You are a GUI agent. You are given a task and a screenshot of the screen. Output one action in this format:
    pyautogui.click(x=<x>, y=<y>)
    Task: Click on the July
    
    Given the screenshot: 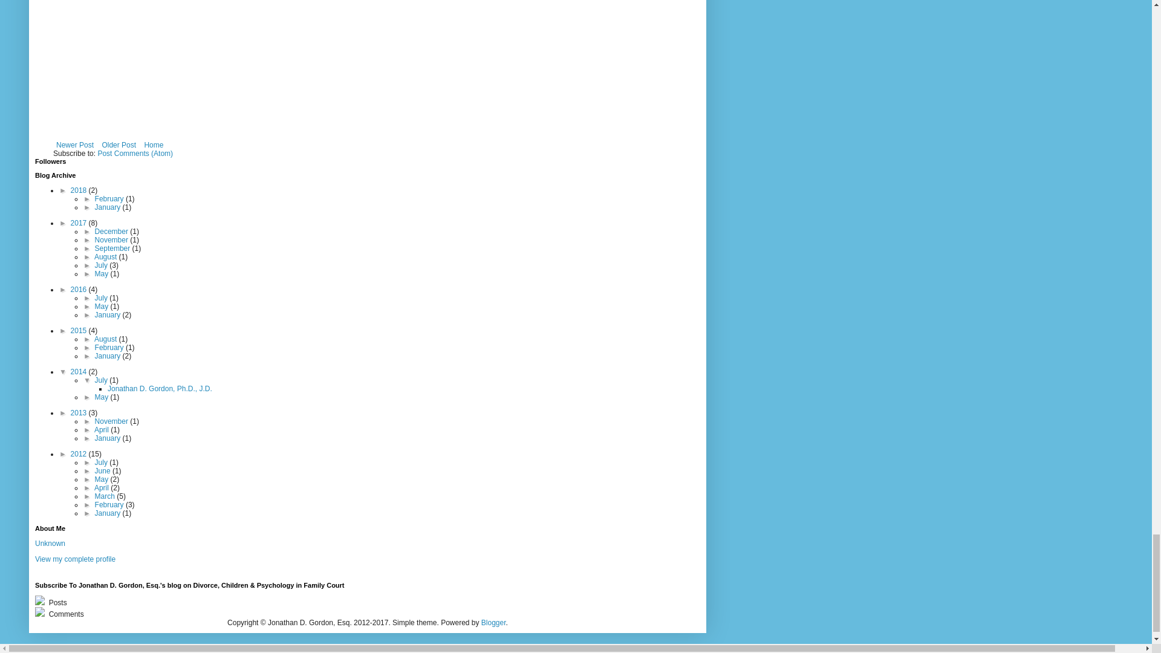 What is the action you would take?
    pyautogui.click(x=103, y=265)
    